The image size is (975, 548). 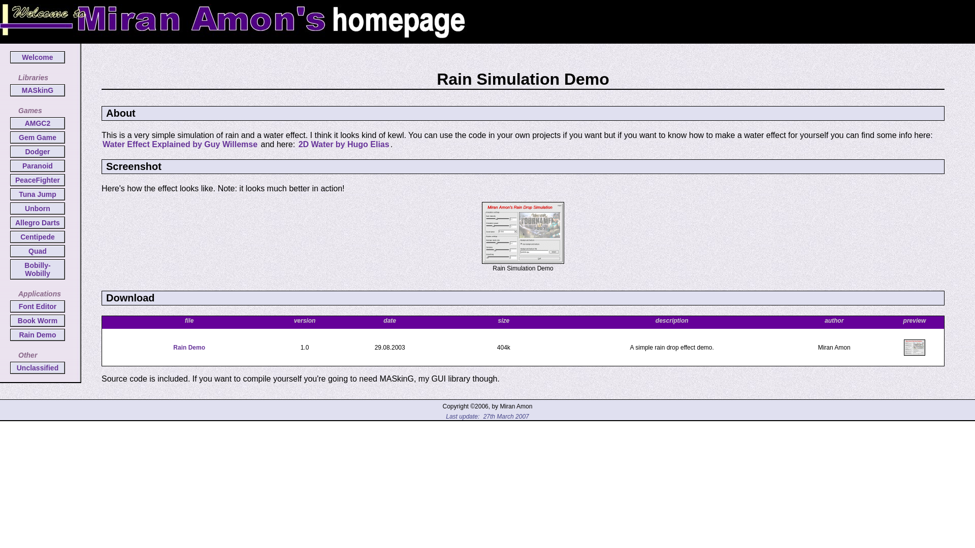 What do you see at coordinates (38, 335) in the screenshot?
I see `Rain Demo` at bounding box center [38, 335].